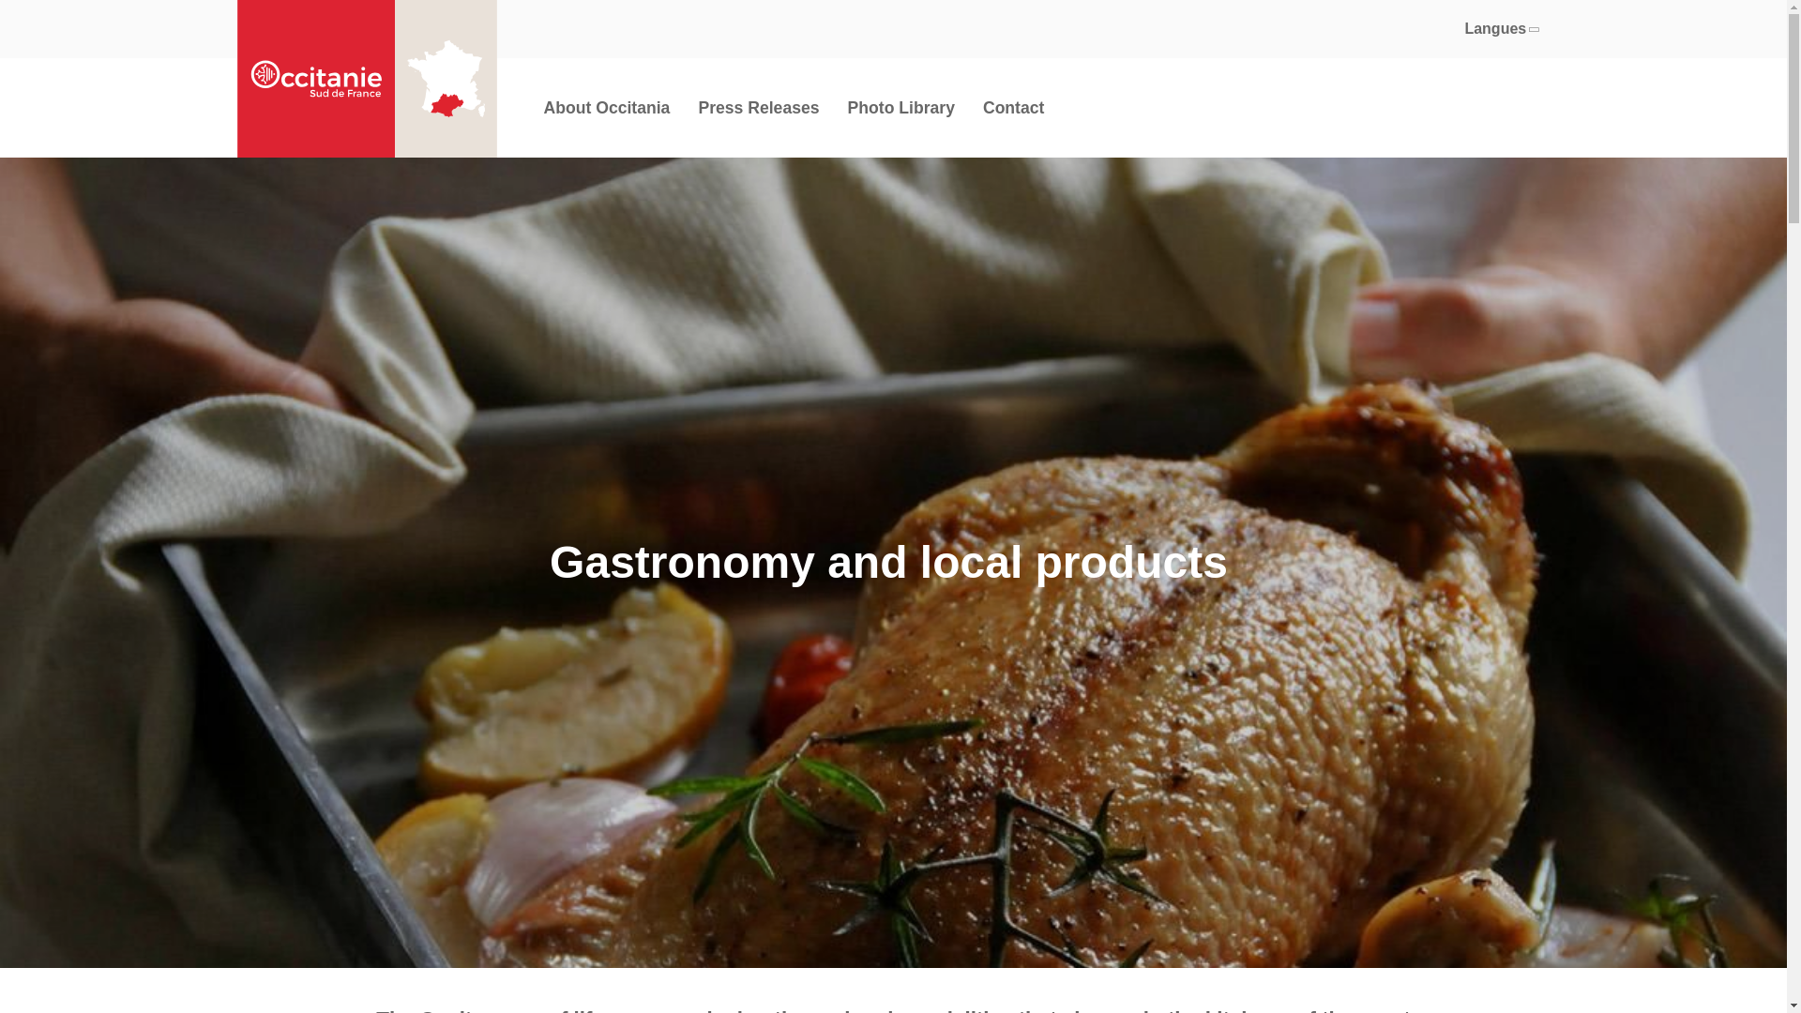  Describe the element at coordinates (758, 107) in the screenshot. I see `Press Releases` at that location.